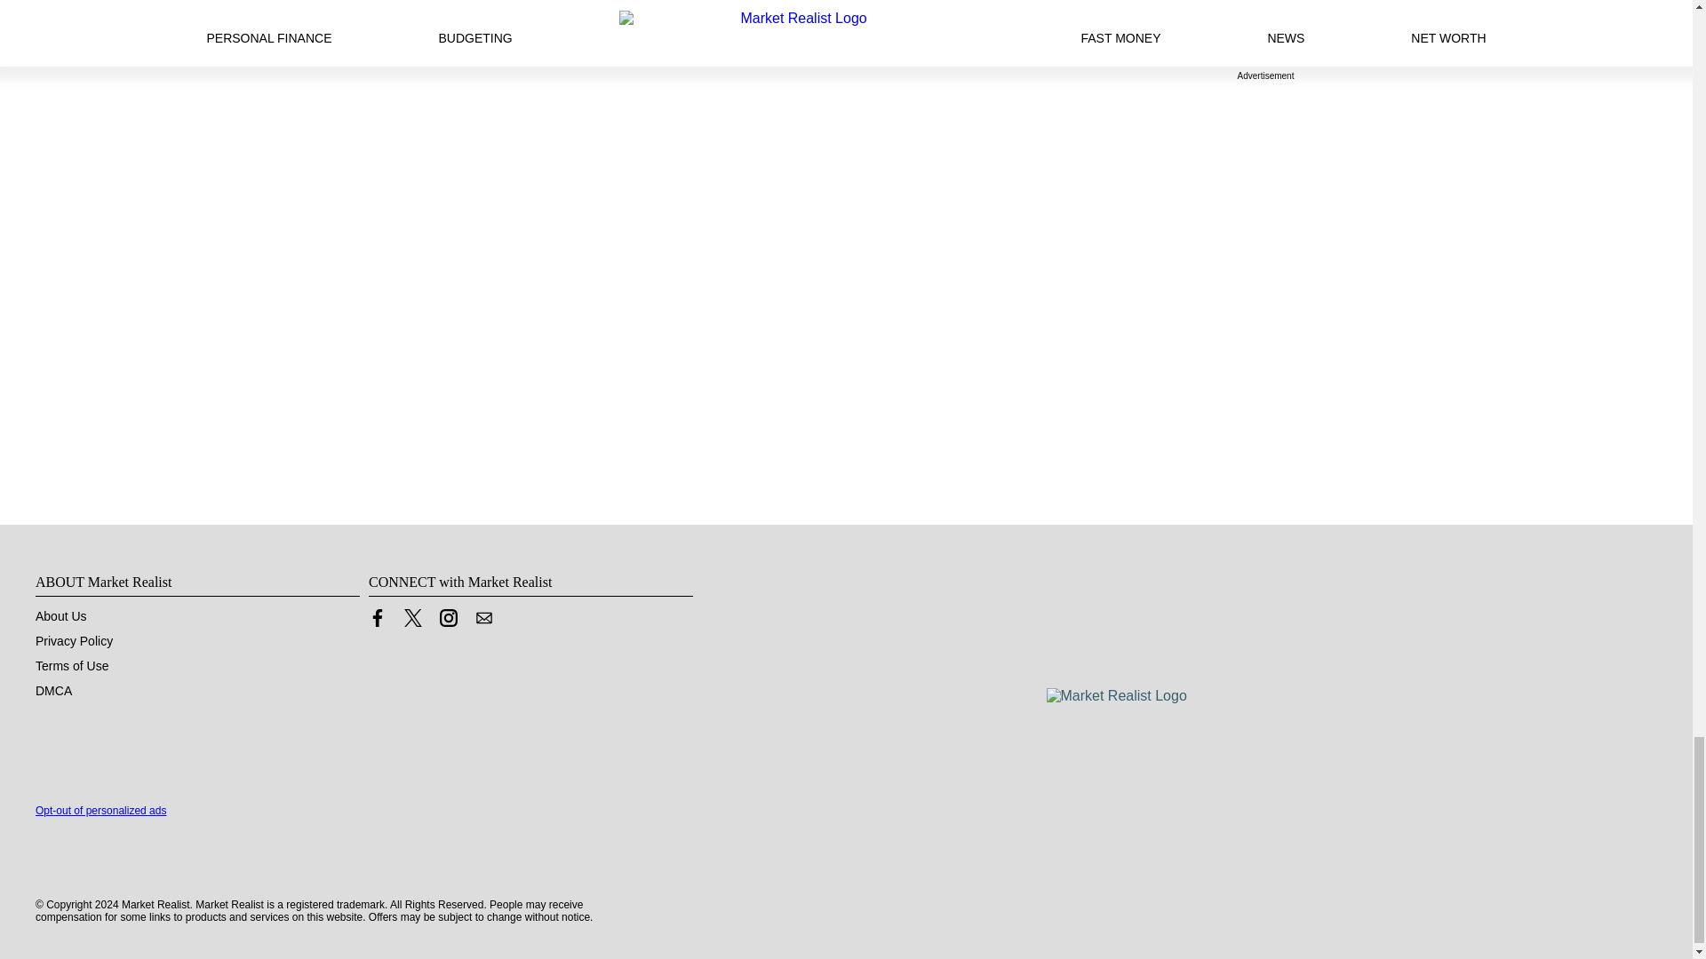 The height and width of the screenshot is (959, 1706). I want to click on About Us, so click(60, 616).